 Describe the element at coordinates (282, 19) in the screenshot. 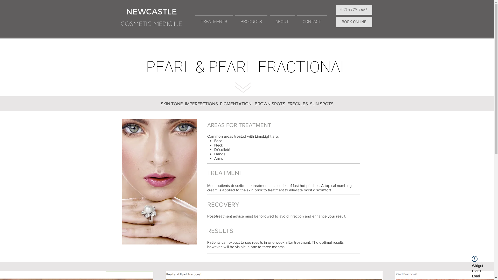

I see `ABOUT` at that location.